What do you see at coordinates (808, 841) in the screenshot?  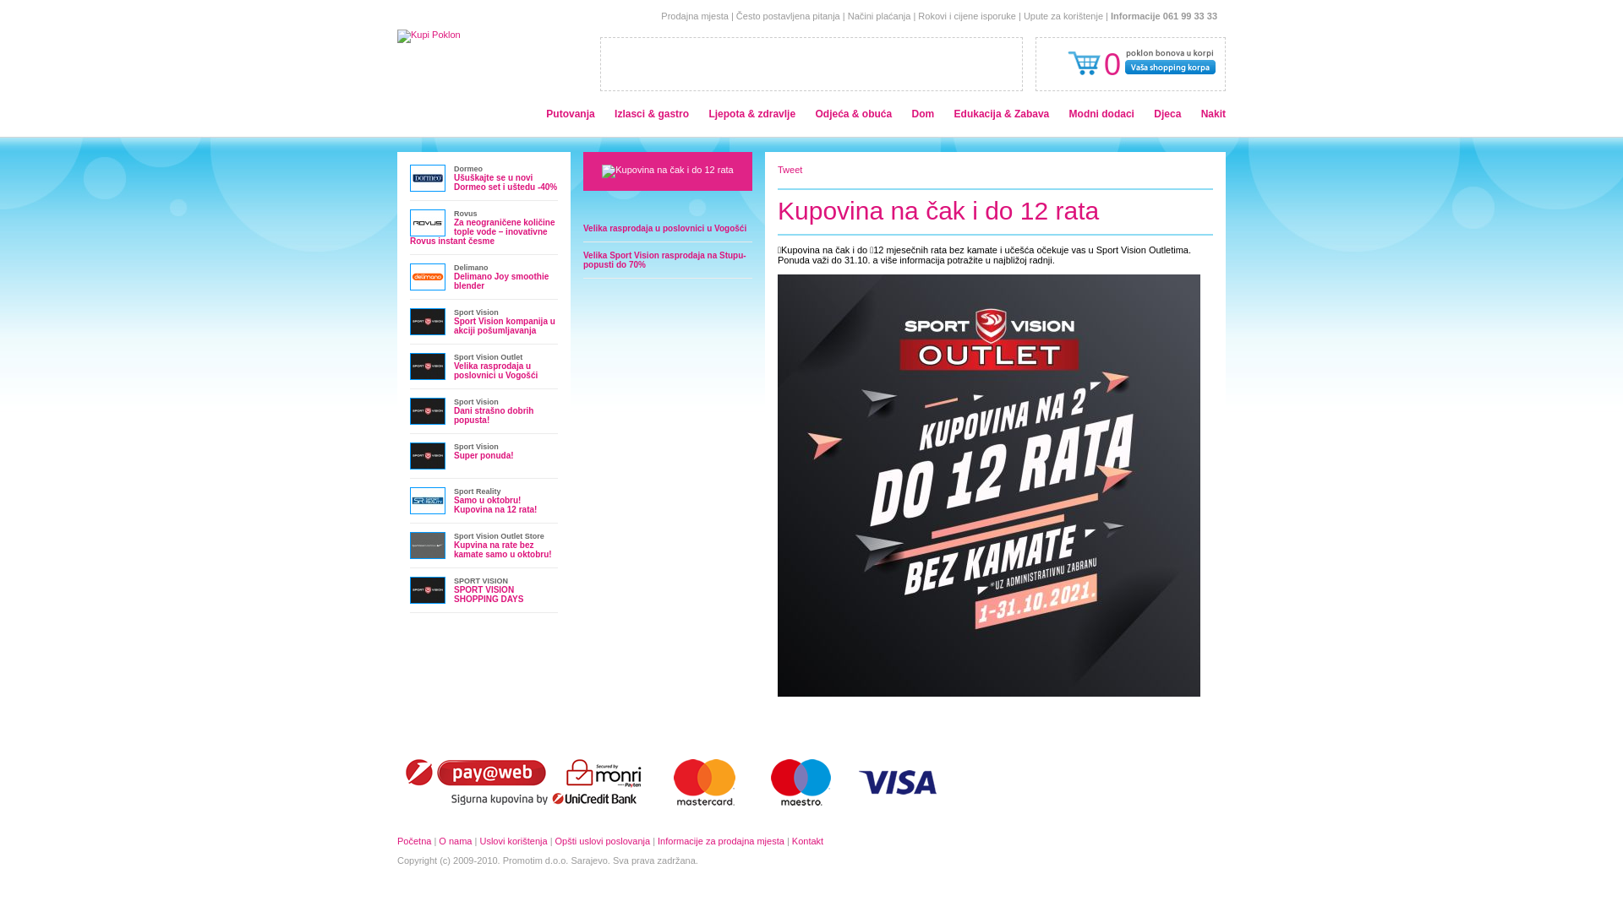 I see `Kontakt` at bounding box center [808, 841].